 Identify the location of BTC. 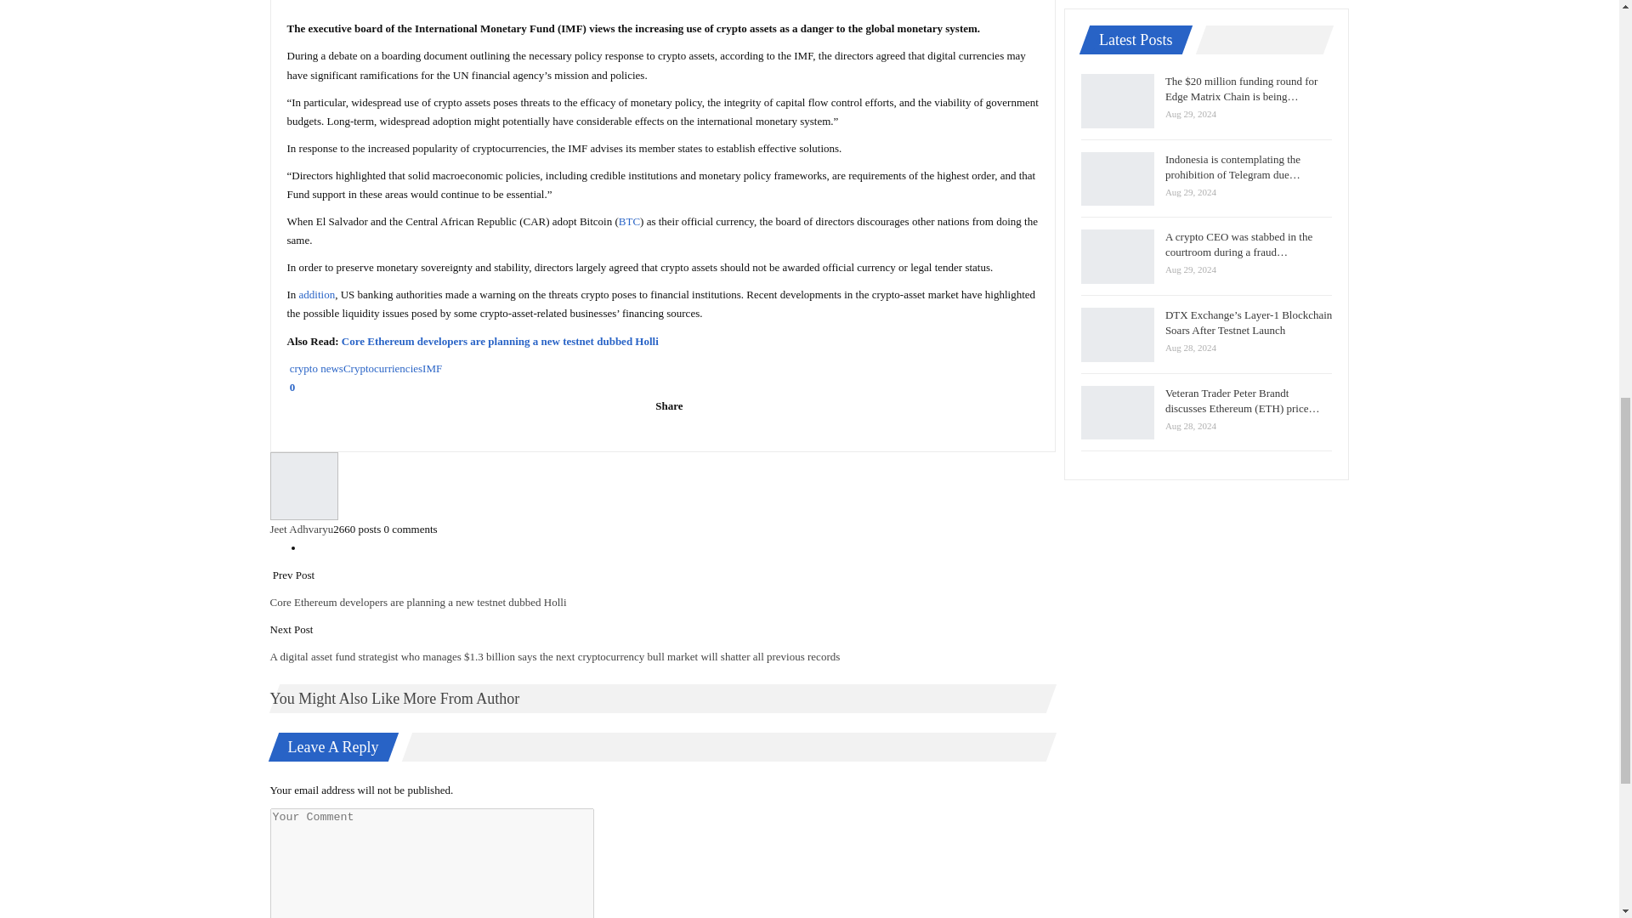
(629, 221).